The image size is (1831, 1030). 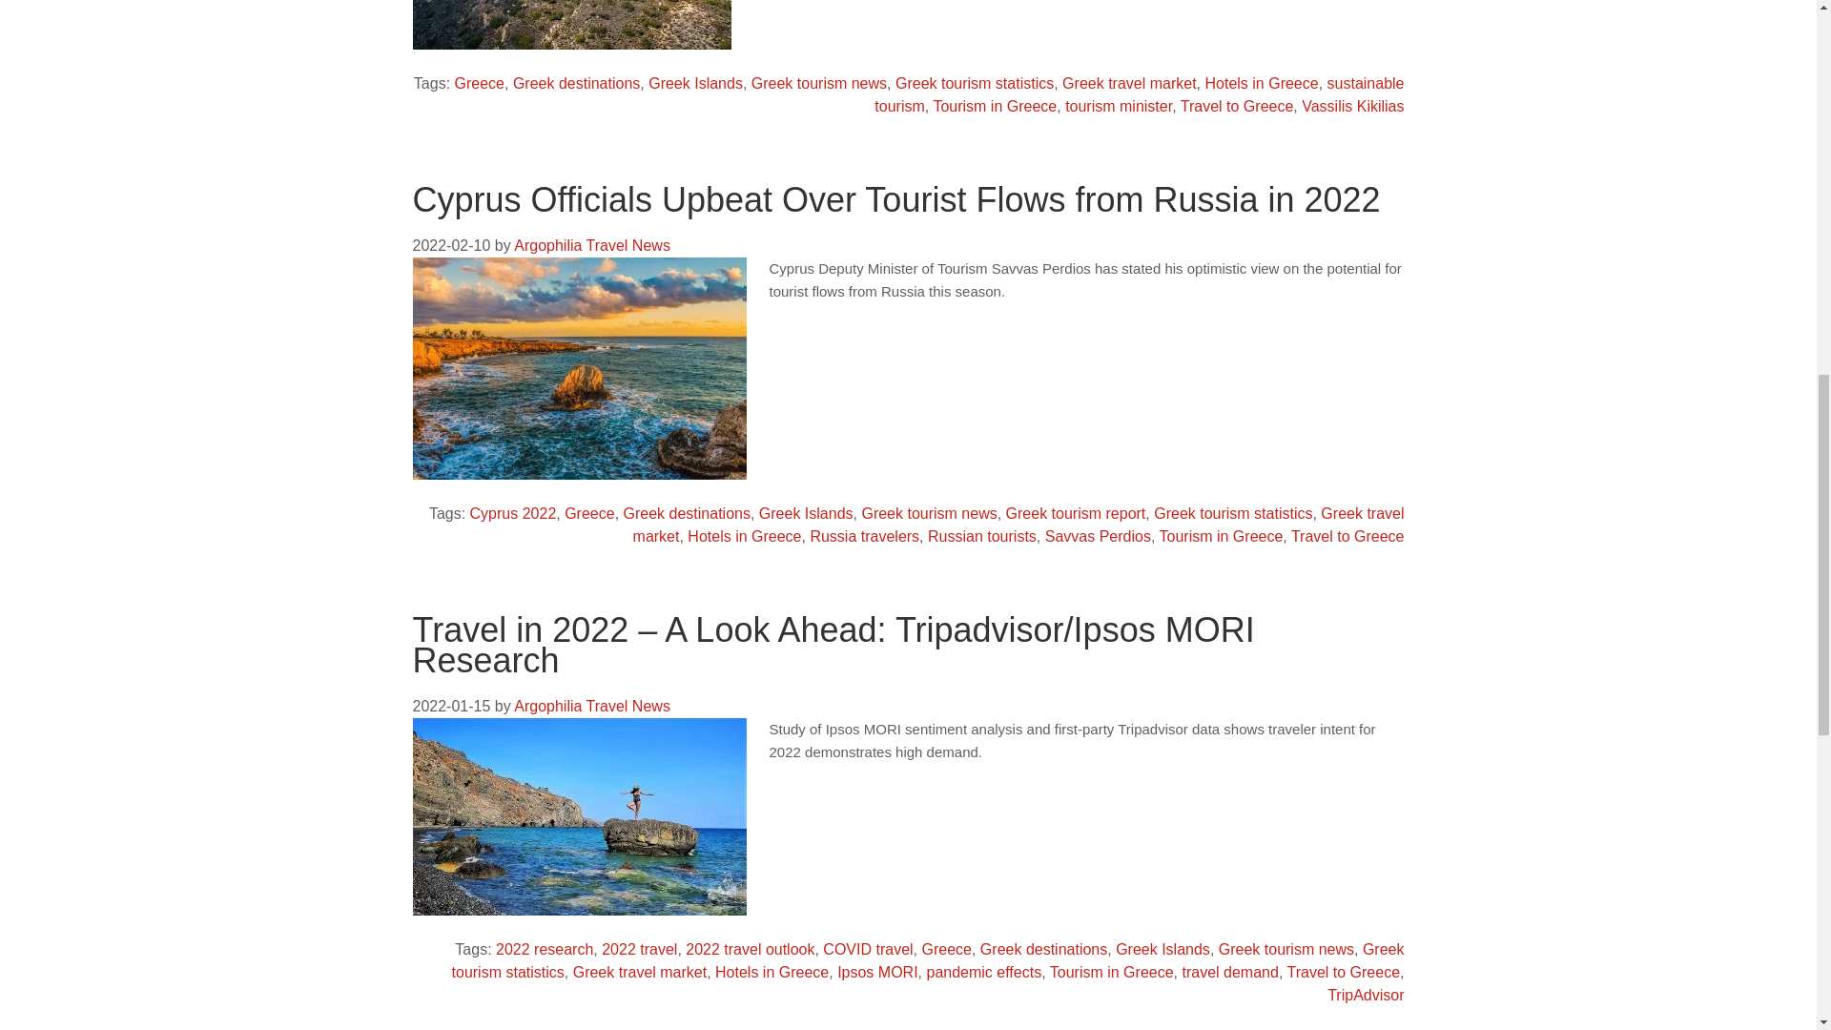 What do you see at coordinates (818, 83) in the screenshot?
I see `Greek tourism news` at bounding box center [818, 83].